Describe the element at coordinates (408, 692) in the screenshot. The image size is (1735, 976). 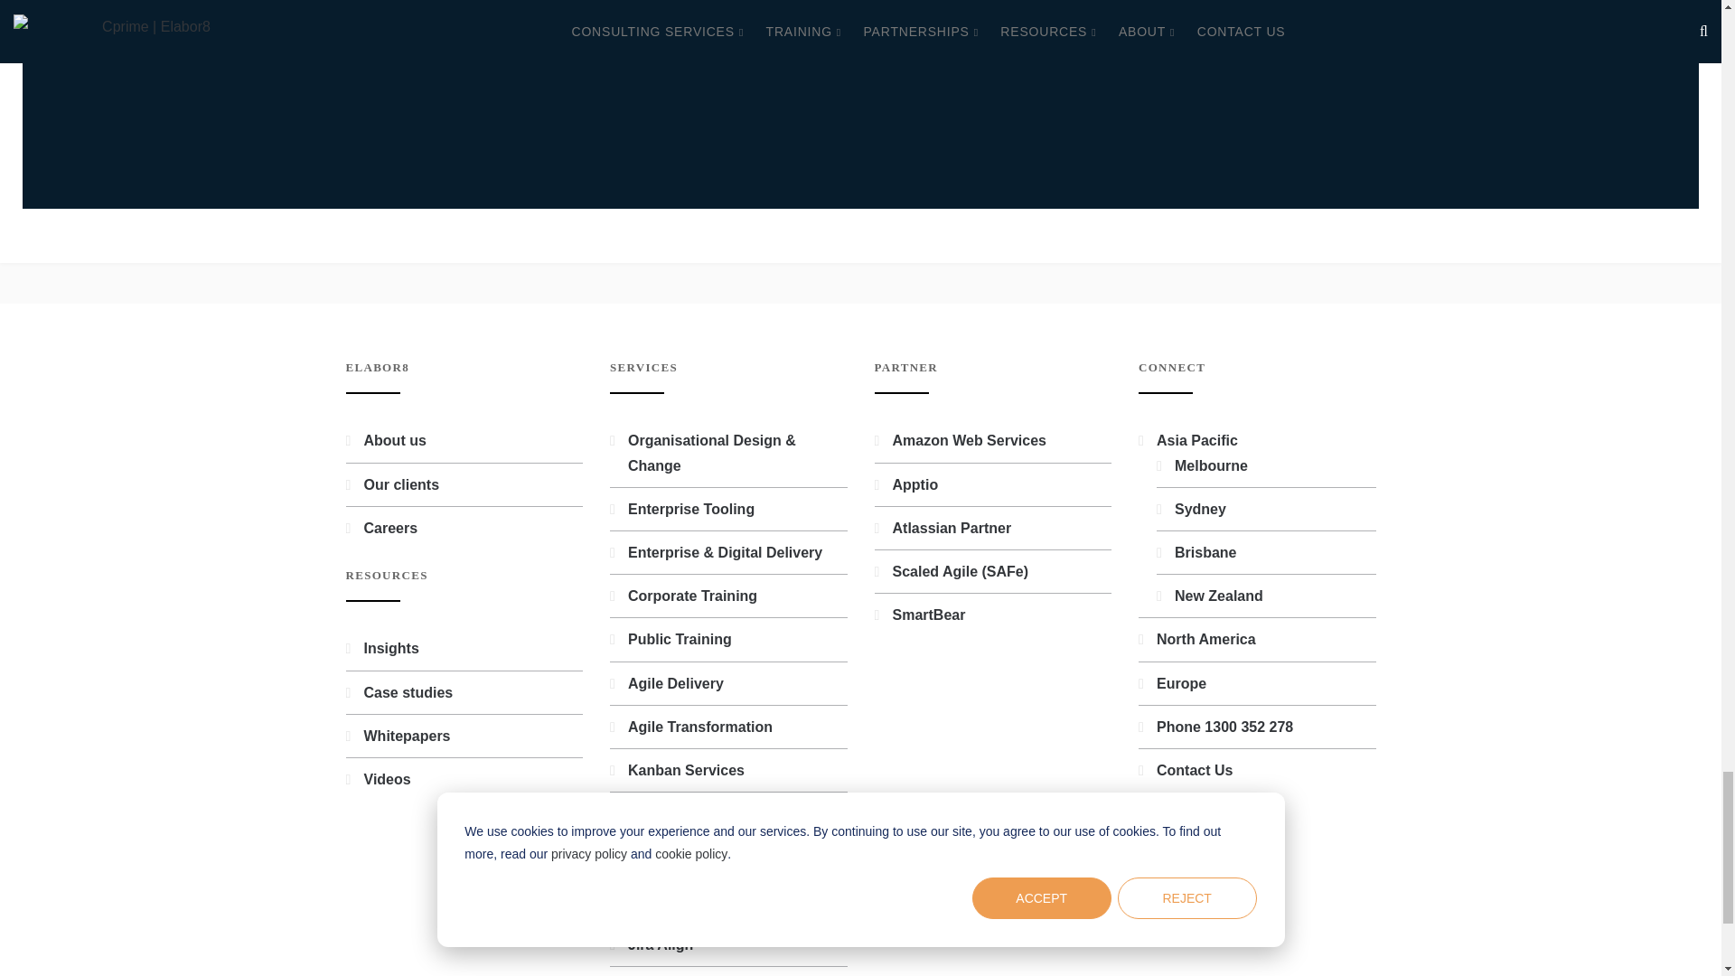
I see `Case studies` at that location.